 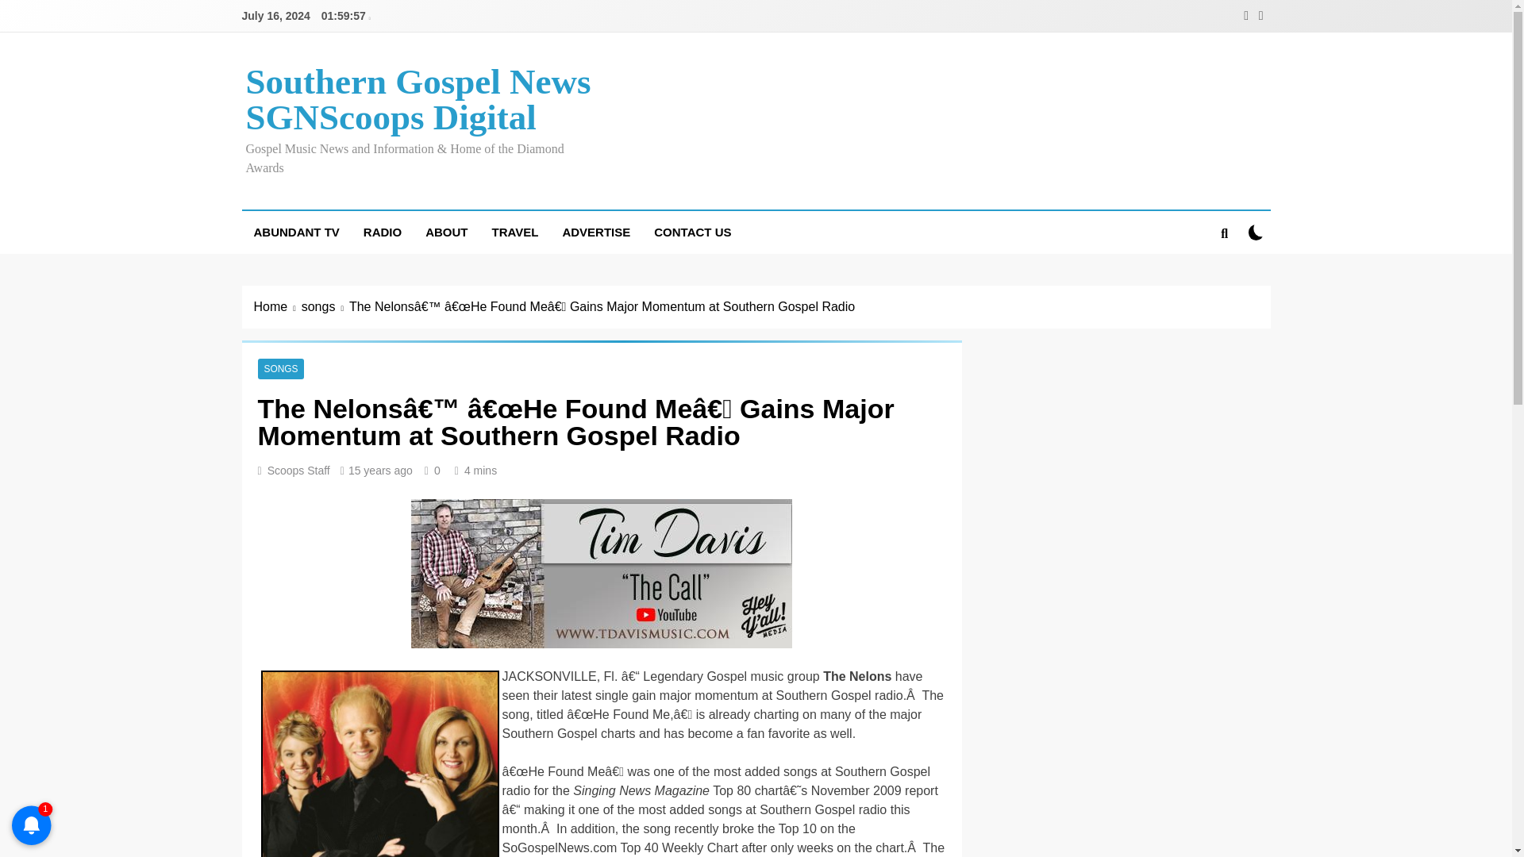 I want to click on 15 years ago, so click(x=381, y=470).